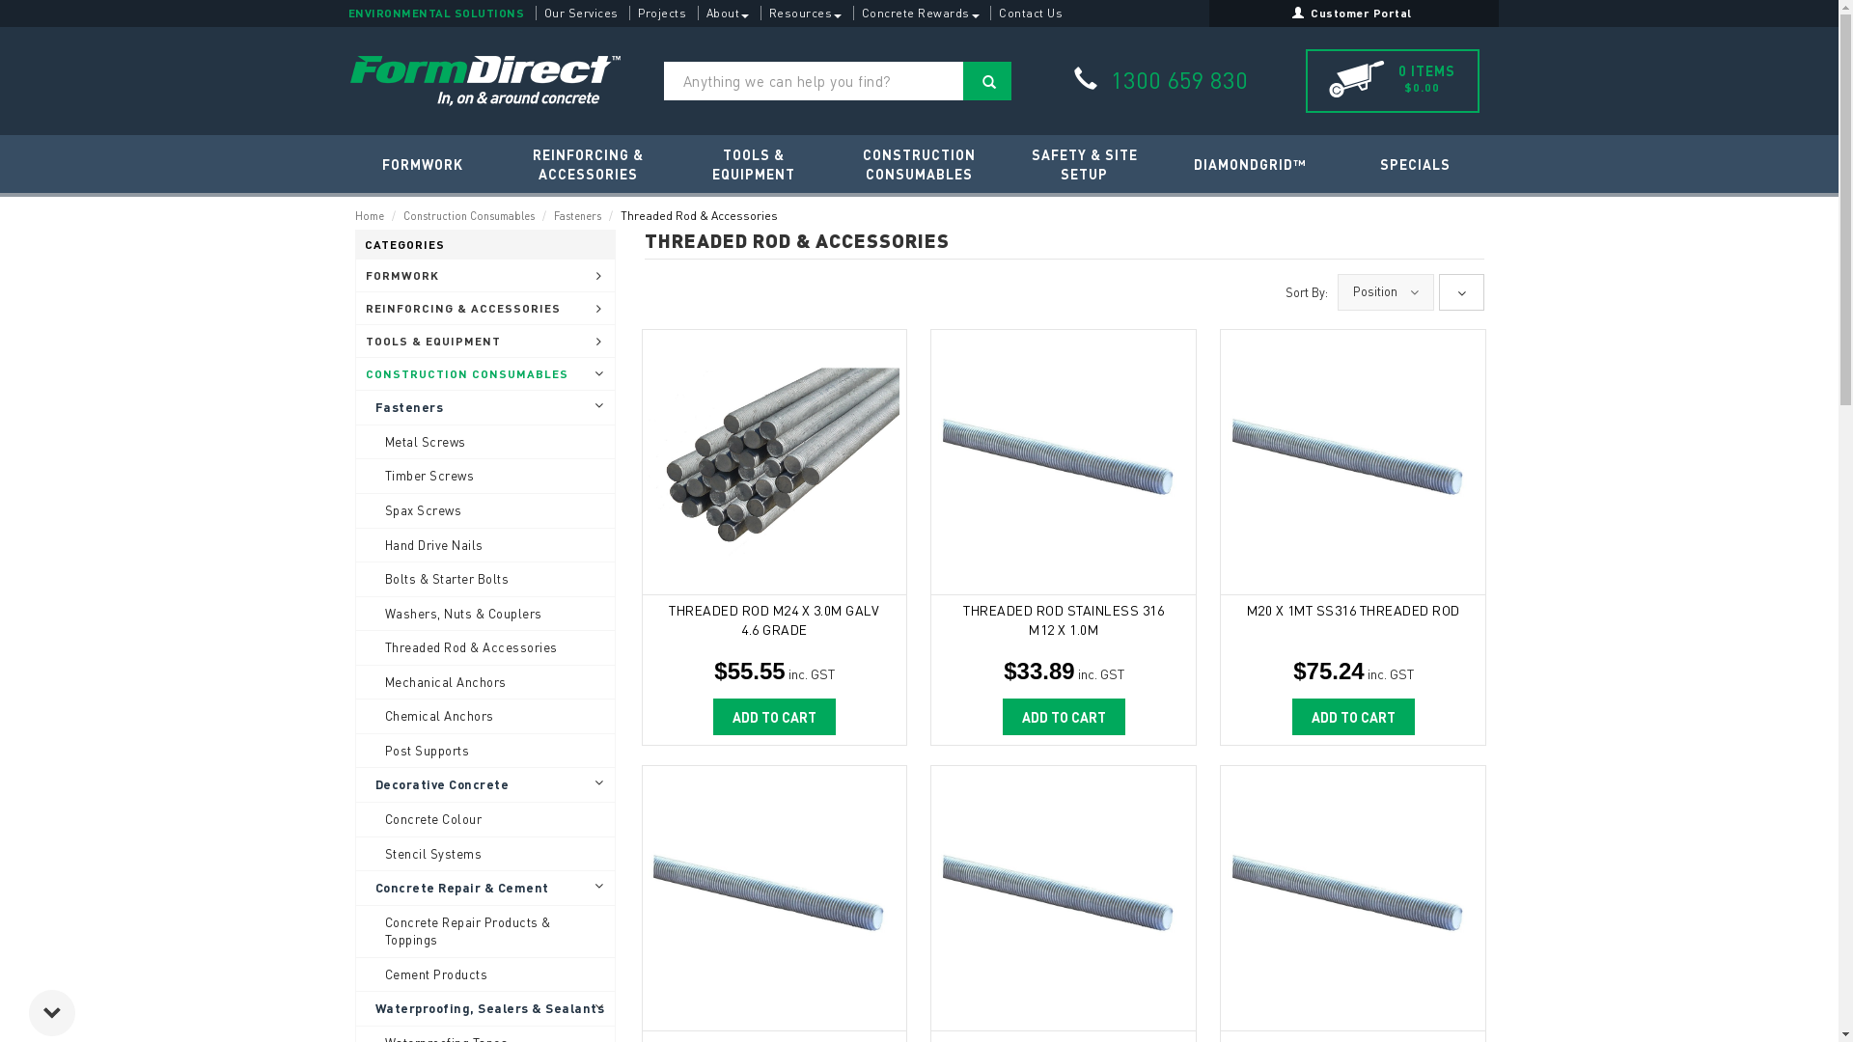 The width and height of the screenshot is (1853, 1042). I want to click on Timber Screws, so click(485, 477).